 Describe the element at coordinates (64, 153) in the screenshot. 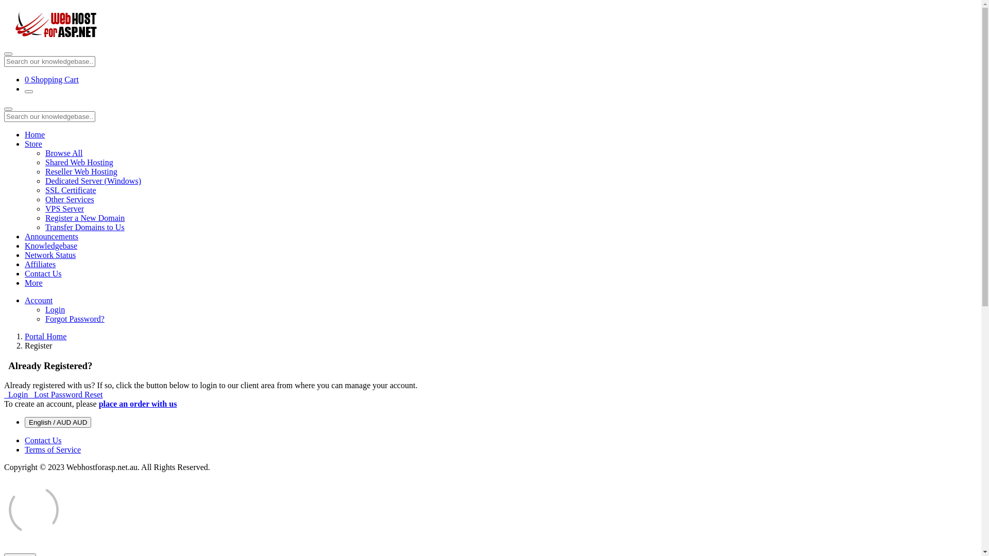

I see `Browse All` at that location.